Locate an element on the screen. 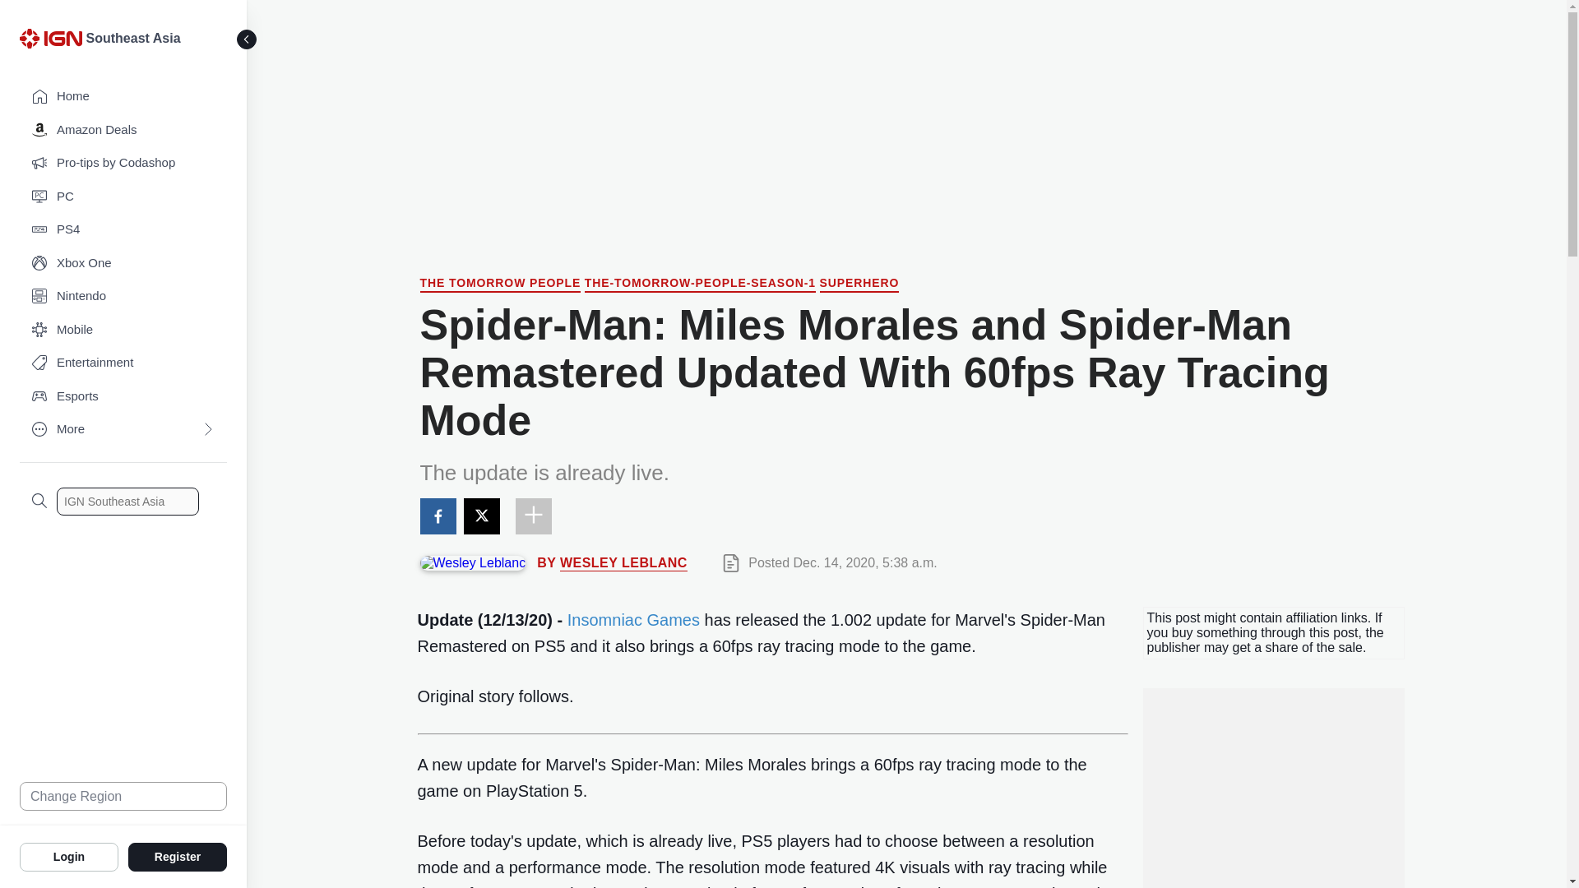 This screenshot has width=1579, height=888. SUPERHERO is located at coordinates (859, 284).